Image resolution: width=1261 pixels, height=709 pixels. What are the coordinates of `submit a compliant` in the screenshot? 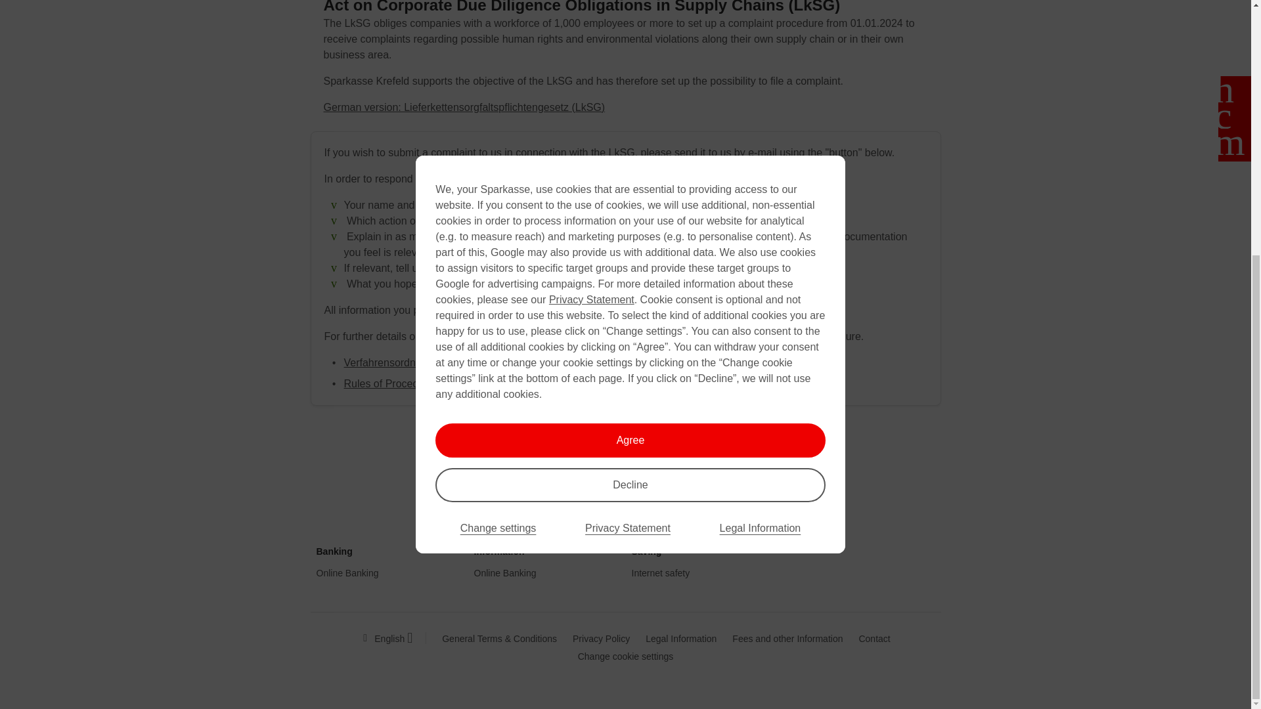 It's located at (625, 452).